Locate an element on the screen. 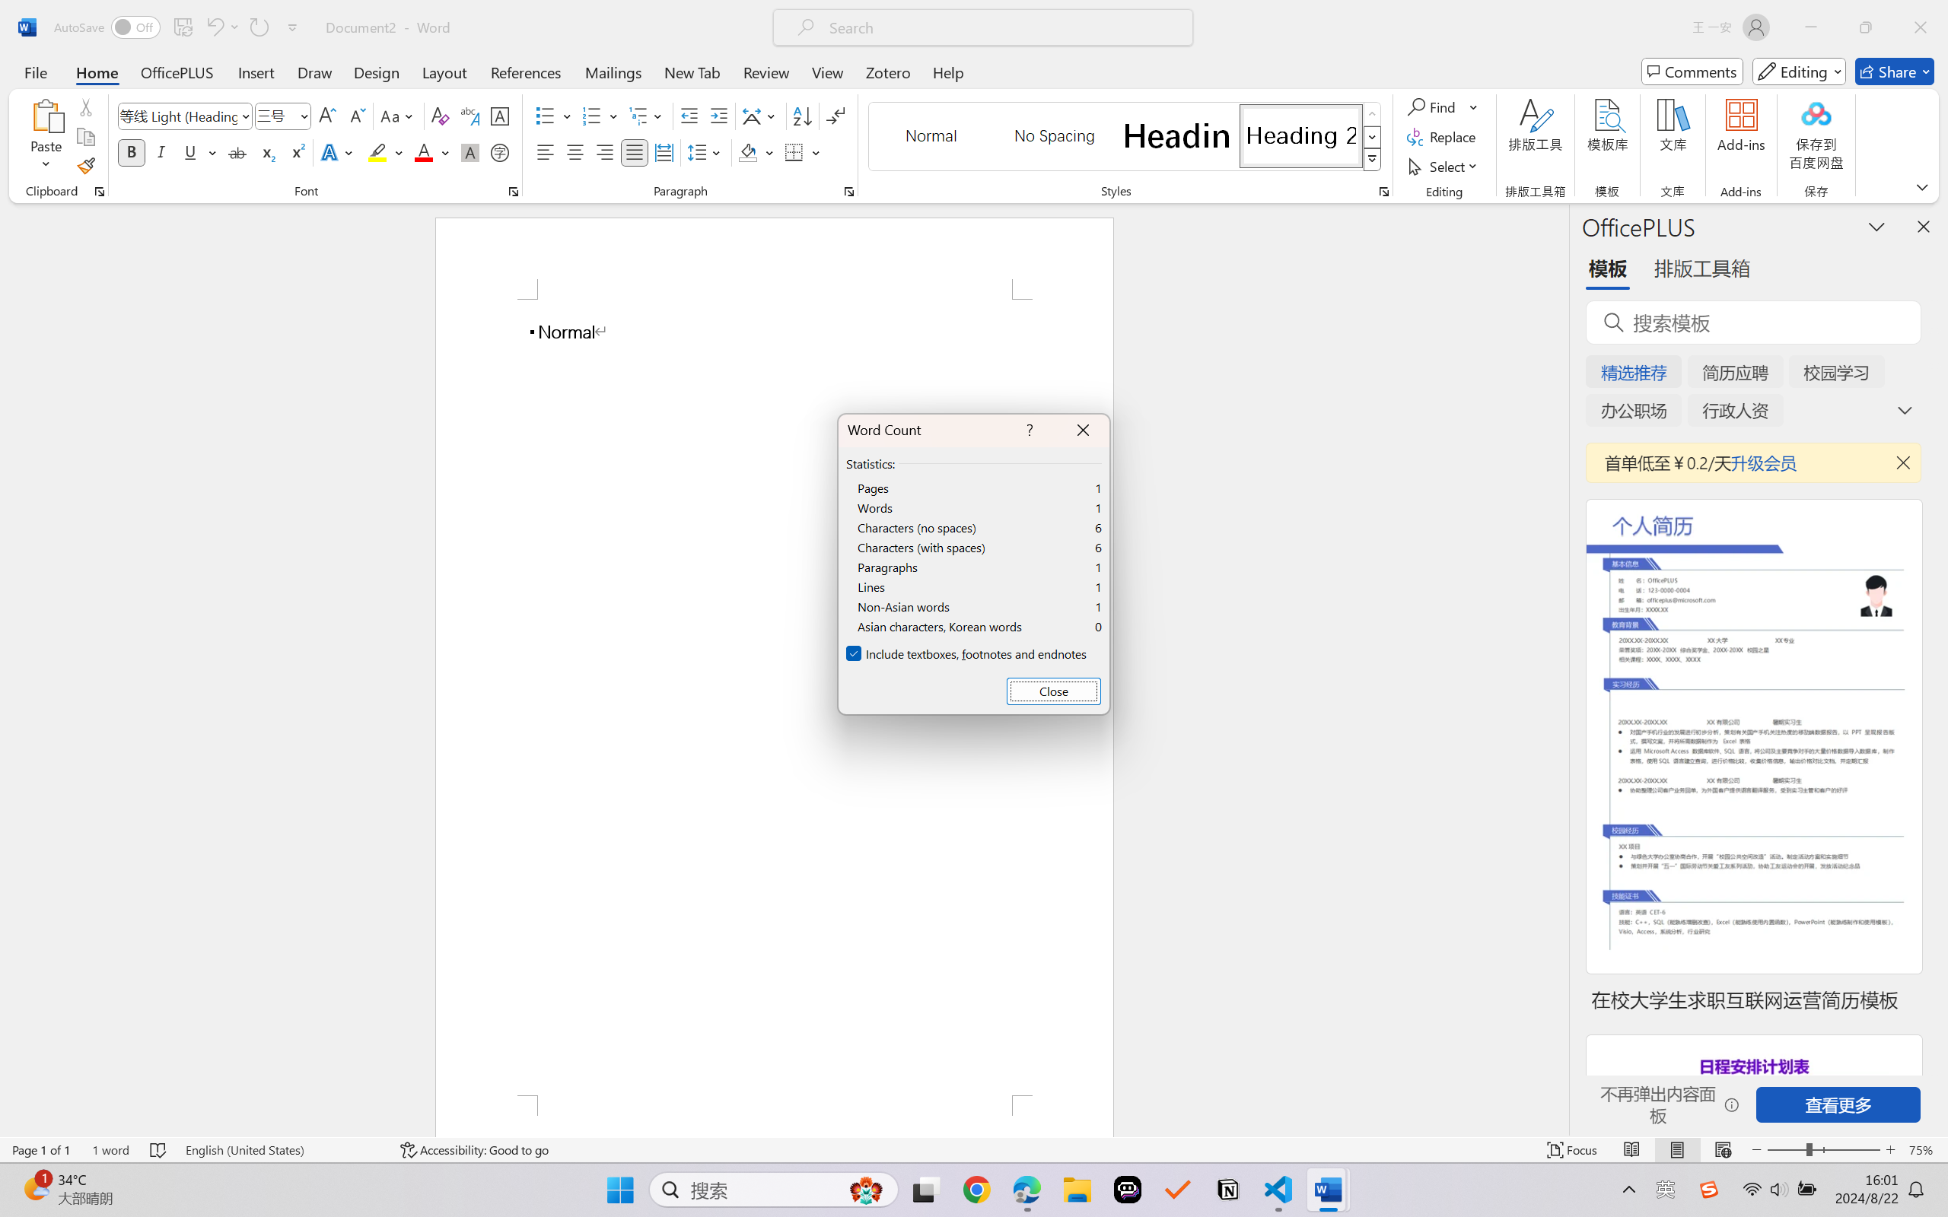  Spelling and Grammar Check No Errors is located at coordinates (159, 1150).